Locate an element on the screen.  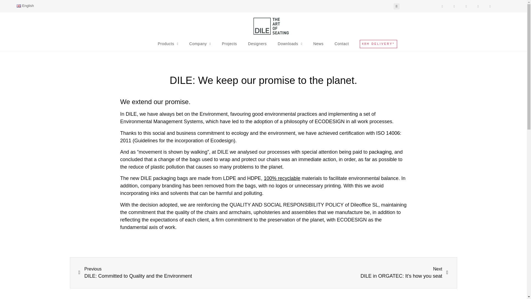
English is located at coordinates (25, 6).